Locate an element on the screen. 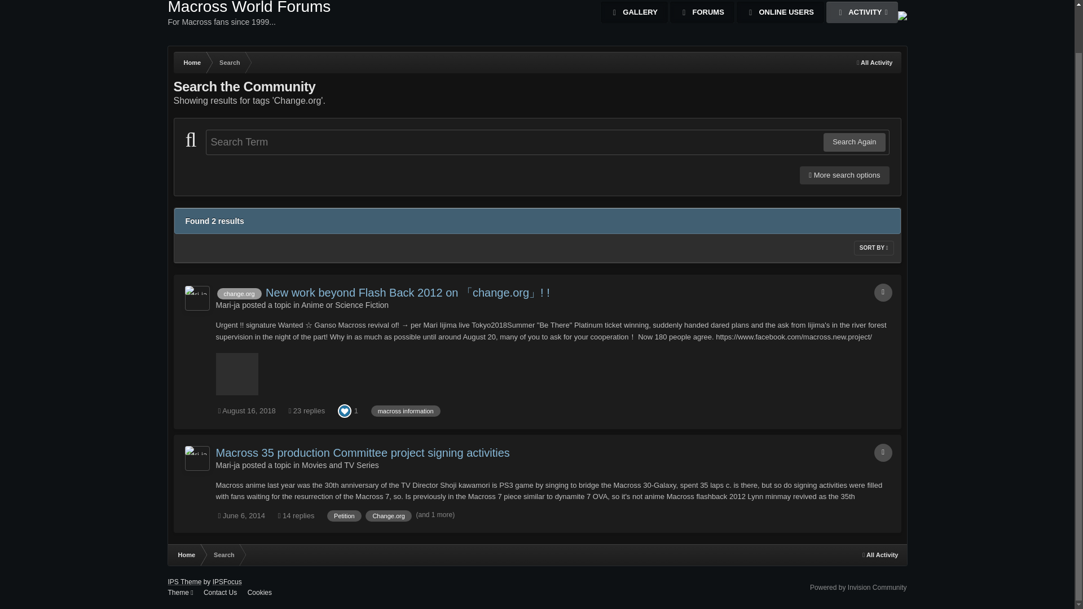  GALLERY is located at coordinates (344, 411).